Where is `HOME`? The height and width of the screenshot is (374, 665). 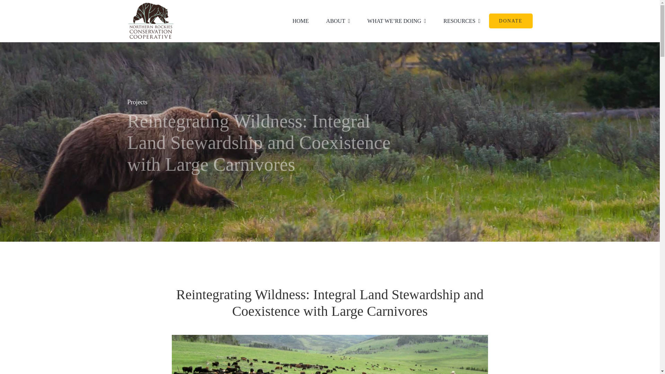
HOME is located at coordinates (300, 21).